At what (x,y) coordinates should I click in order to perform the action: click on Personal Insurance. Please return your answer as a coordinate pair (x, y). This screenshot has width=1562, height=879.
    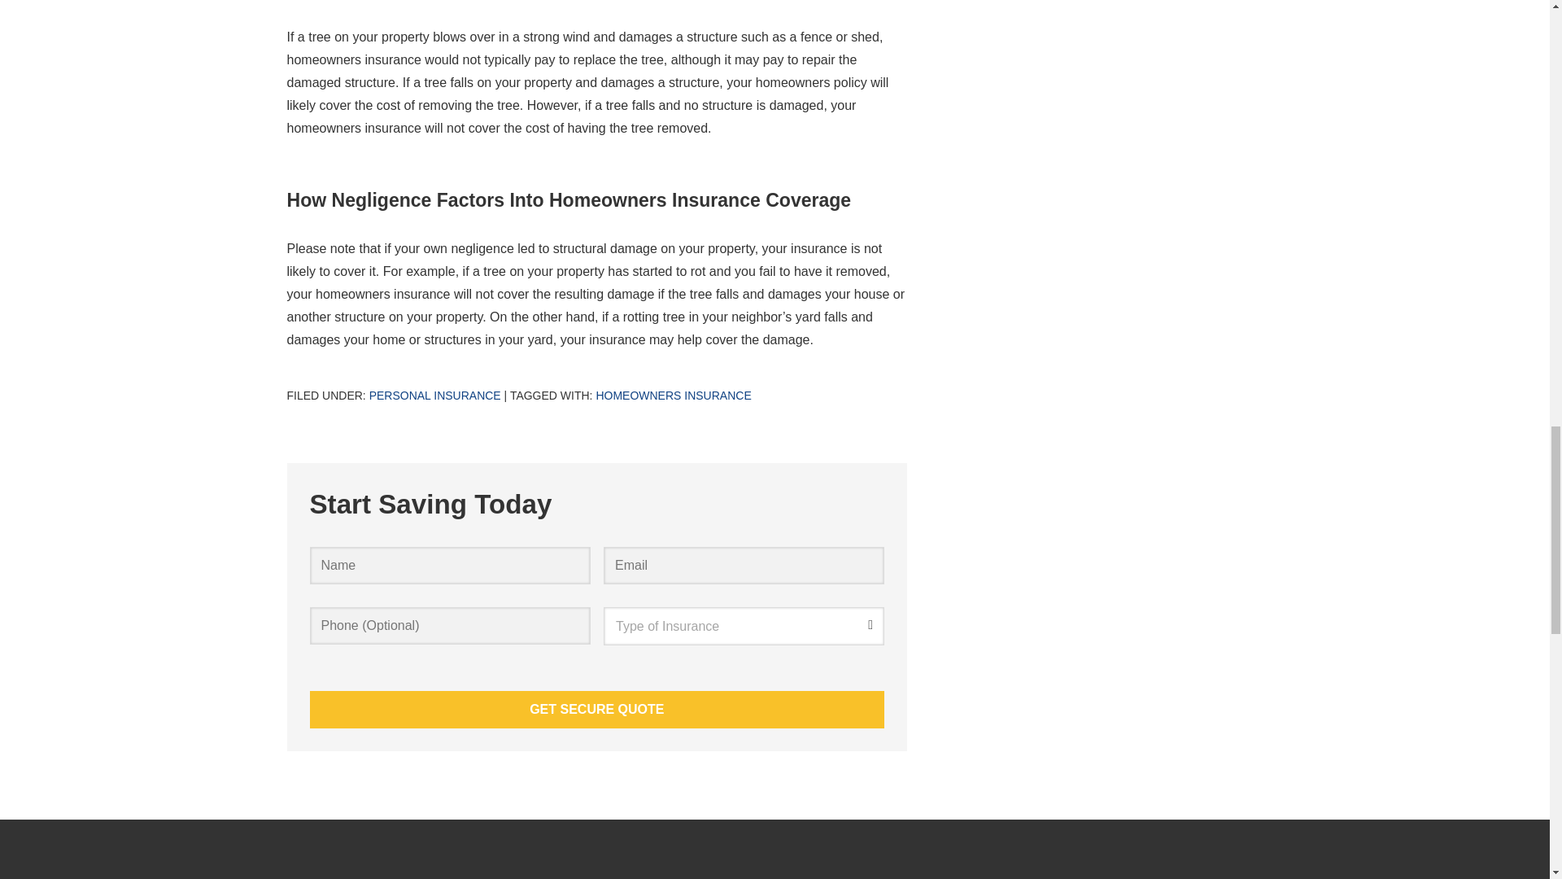
    Looking at the image, I should click on (434, 396).